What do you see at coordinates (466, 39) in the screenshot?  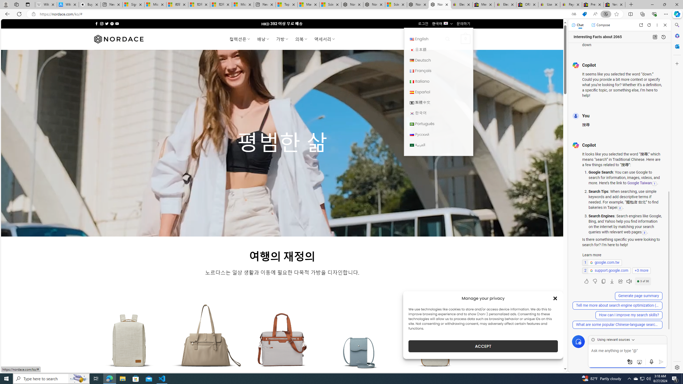 I see `  0  ` at bounding box center [466, 39].